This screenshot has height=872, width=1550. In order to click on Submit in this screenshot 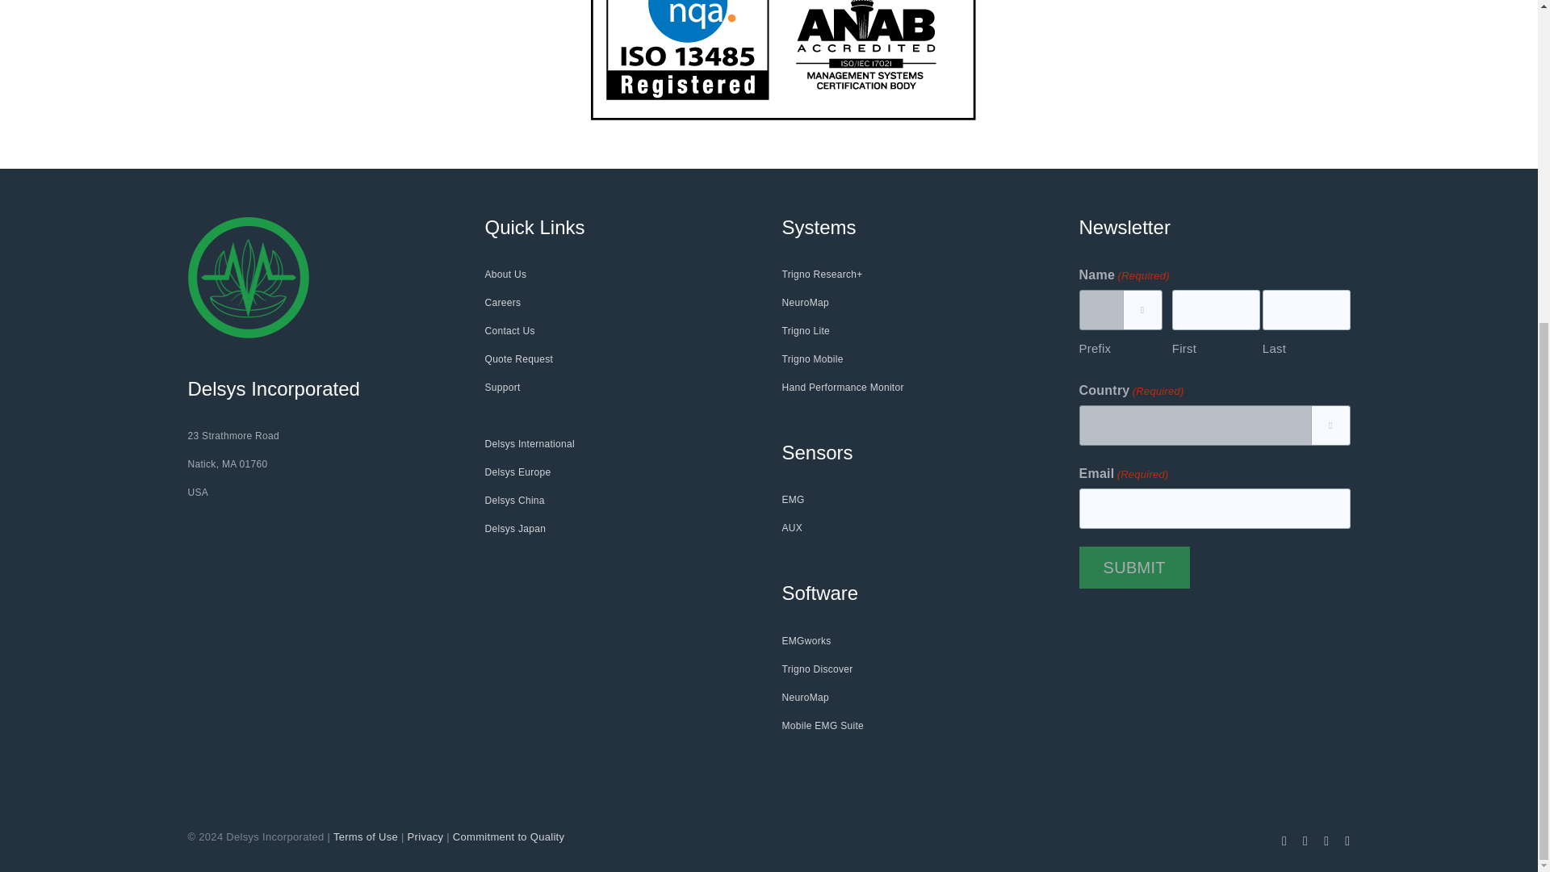, I will do `click(1133, 568)`.